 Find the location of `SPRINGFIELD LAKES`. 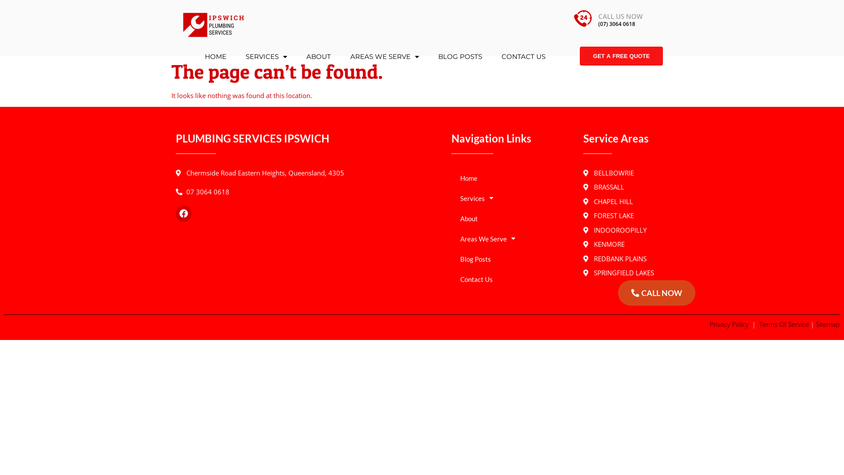

SPRINGFIELD LAKES is located at coordinates (624, 273).